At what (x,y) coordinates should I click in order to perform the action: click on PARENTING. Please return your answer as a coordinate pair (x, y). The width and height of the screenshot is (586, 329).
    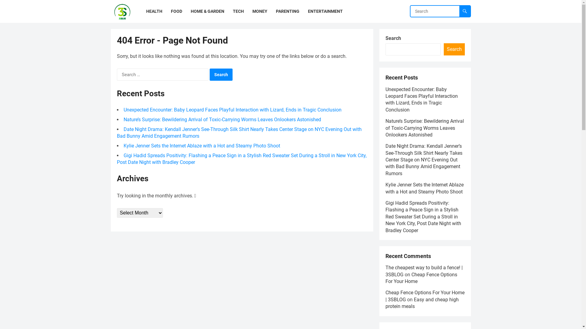
    Looking at the image, I should click on (288, 12).